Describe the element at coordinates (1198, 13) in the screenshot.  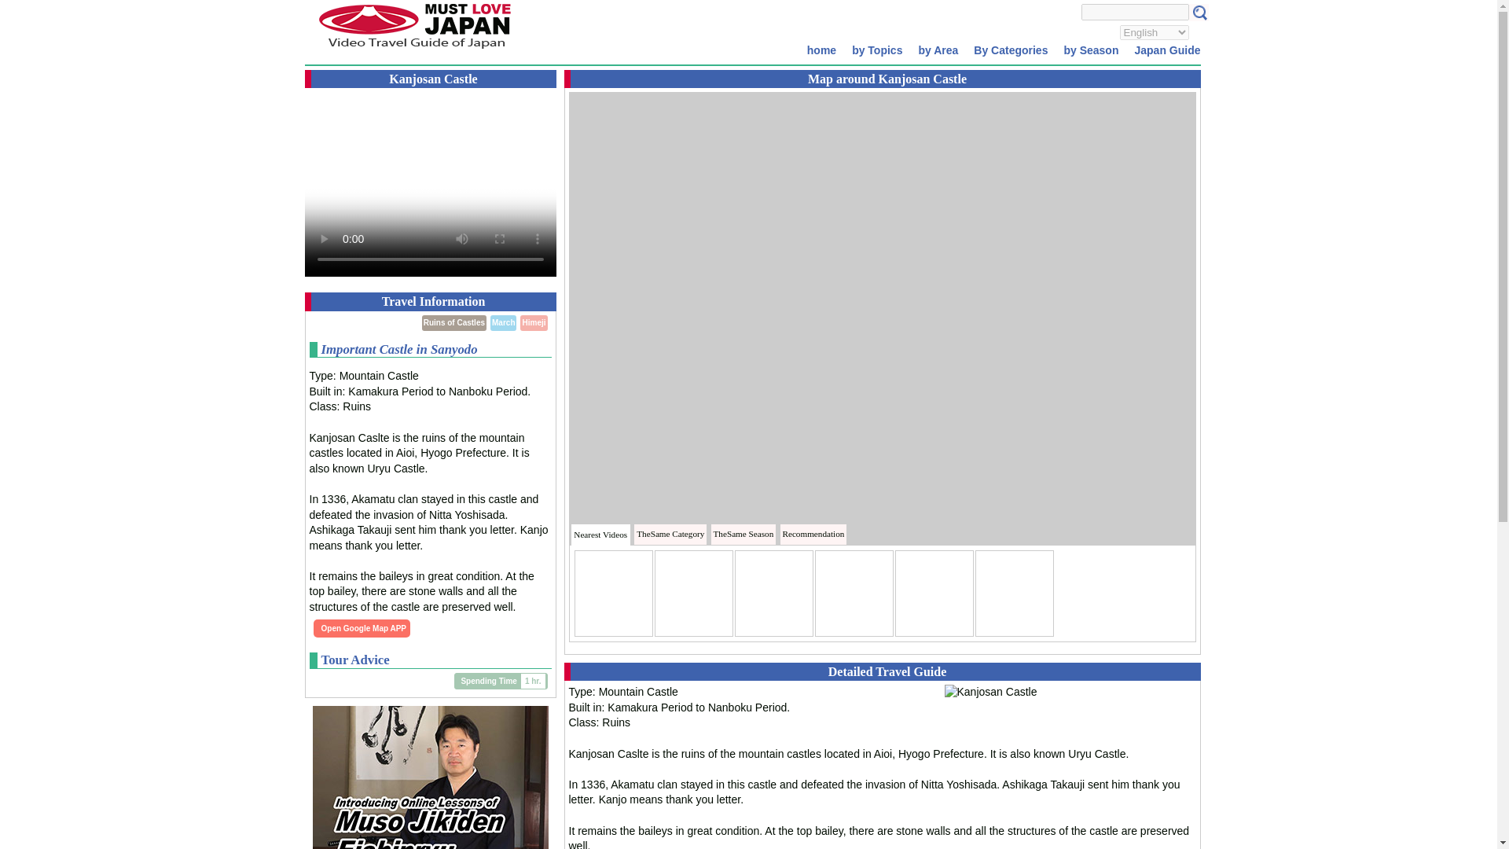
I see `Search` at that location.